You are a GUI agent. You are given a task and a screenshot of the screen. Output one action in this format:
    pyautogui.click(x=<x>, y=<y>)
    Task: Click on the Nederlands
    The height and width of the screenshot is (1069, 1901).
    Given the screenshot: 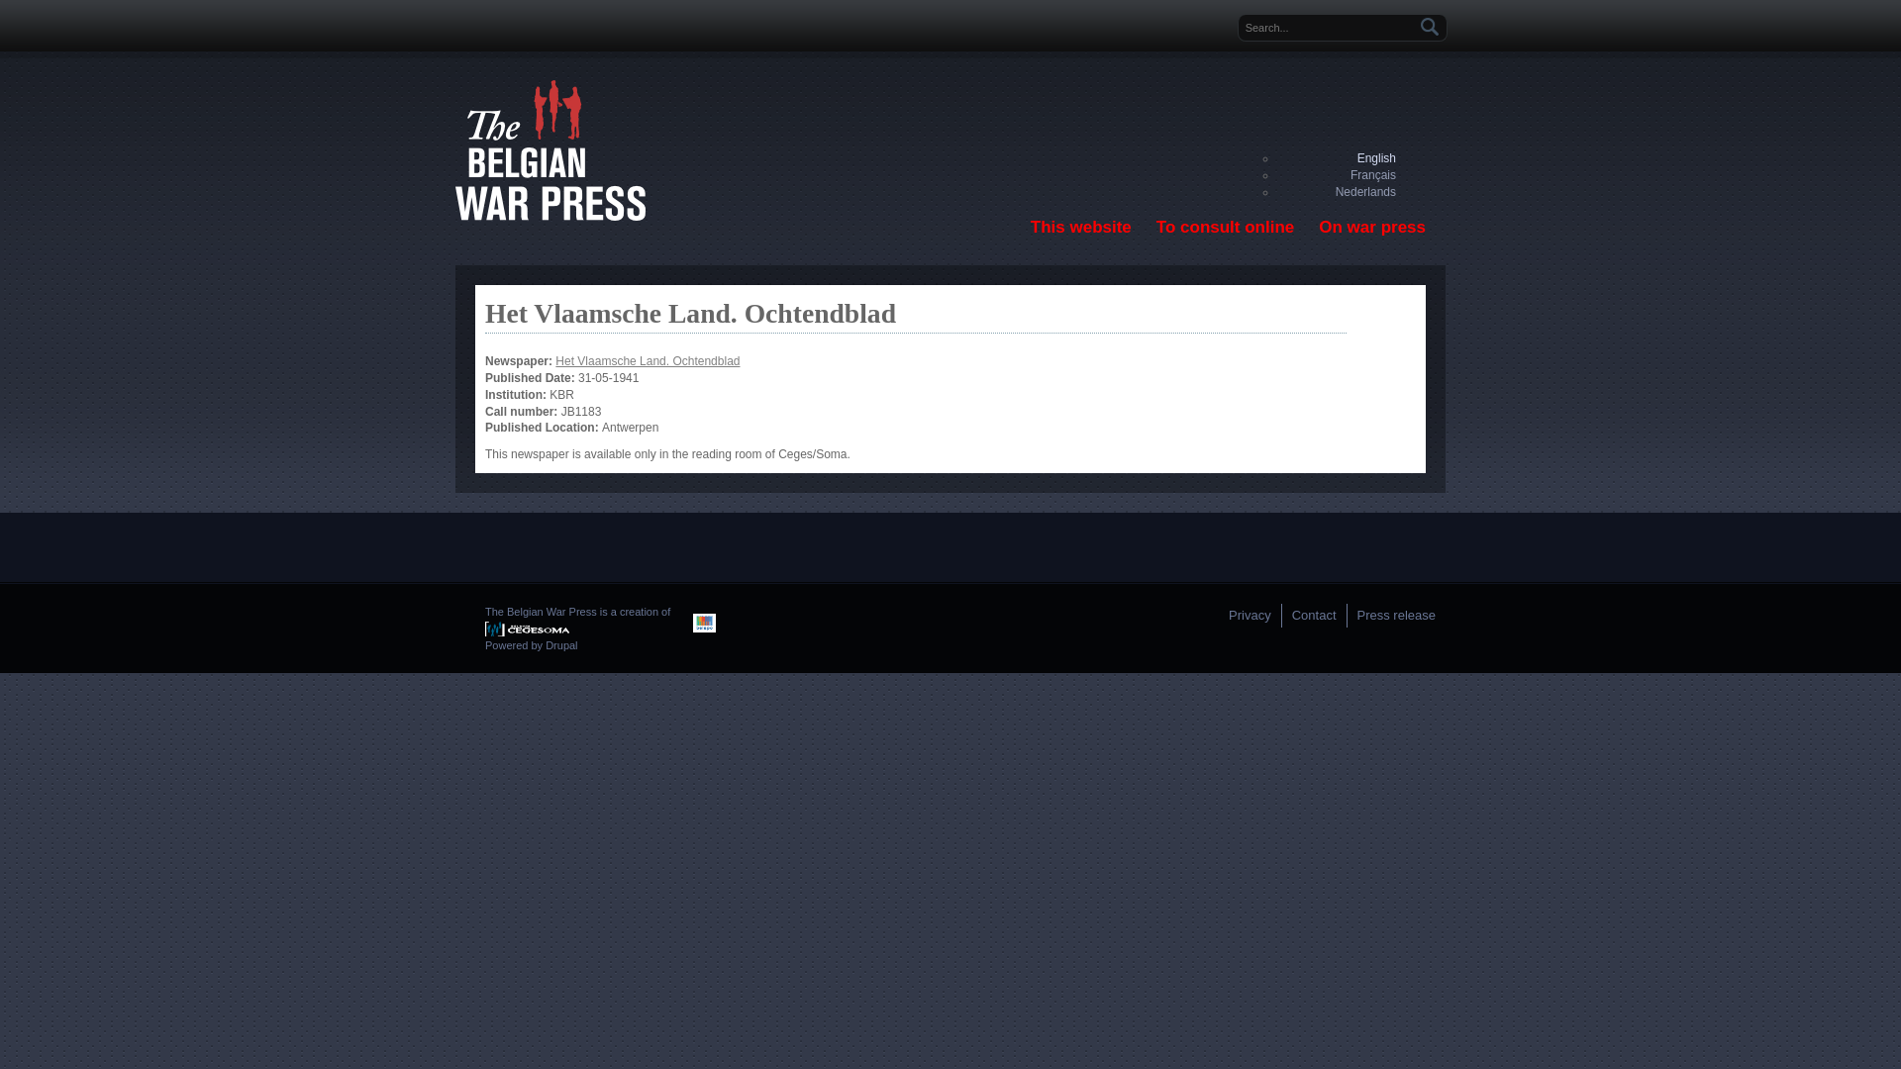 What is the action you would take?
    pyautogui.click(x=1366, y=192)
    